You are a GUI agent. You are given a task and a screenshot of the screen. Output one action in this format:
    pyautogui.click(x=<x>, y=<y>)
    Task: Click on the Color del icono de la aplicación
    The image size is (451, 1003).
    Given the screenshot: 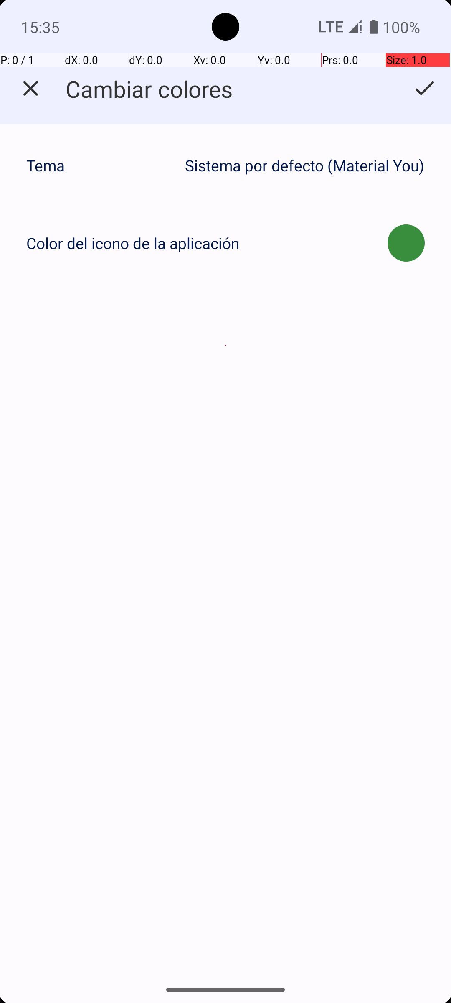 What is the action you would take?
    pyautogui.click(x=133, y=243)
    